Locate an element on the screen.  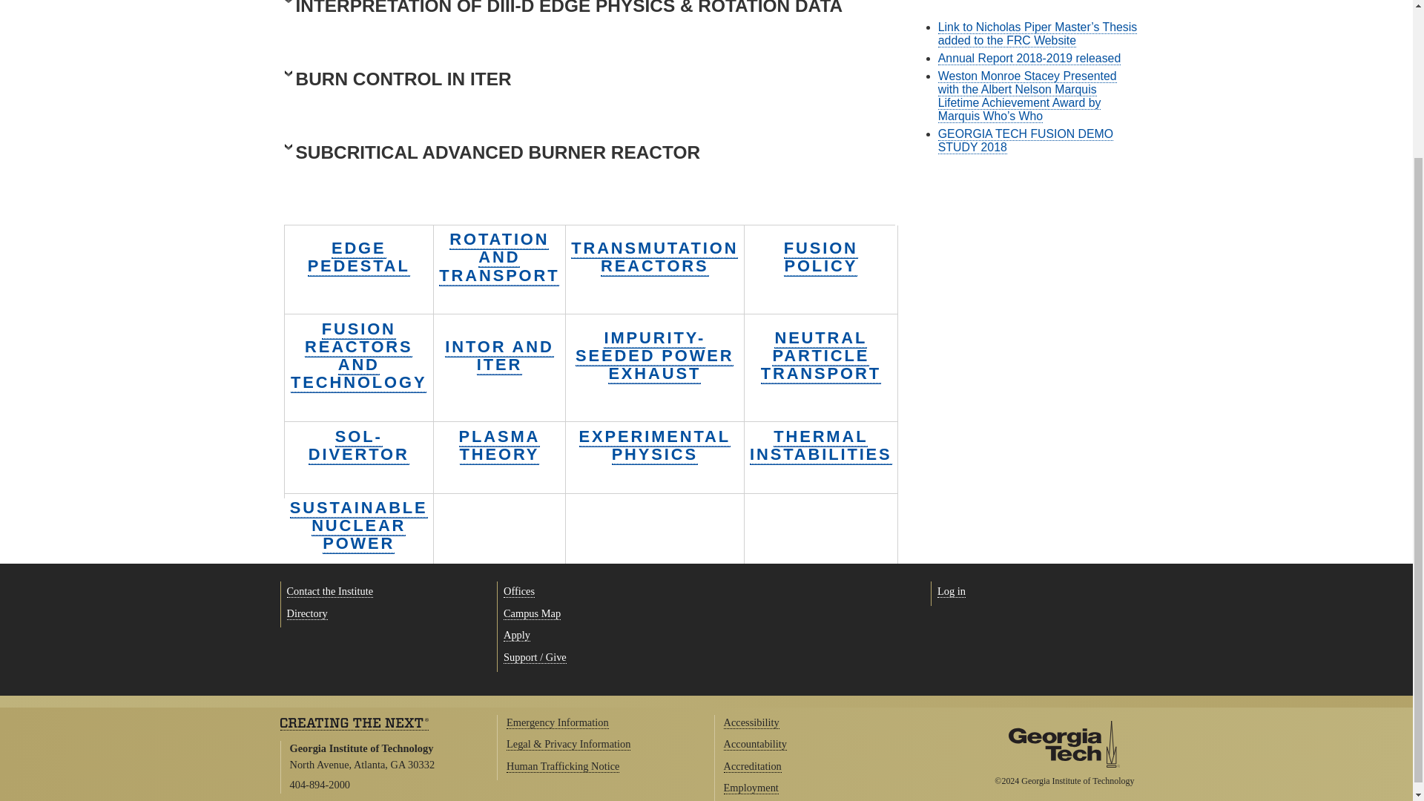
NEUTRAL PARTICLE TRANSPORT is located at coordinates (820, 356).